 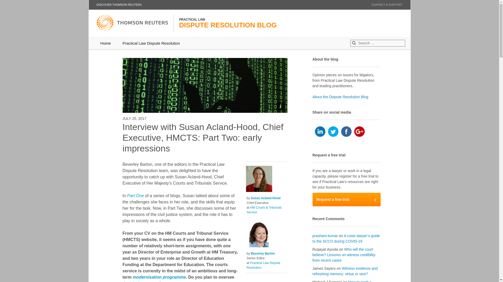 What do you see at coordinates (151, 43) in the screenshot?
I see `Search` at bounding box center [151, 43].